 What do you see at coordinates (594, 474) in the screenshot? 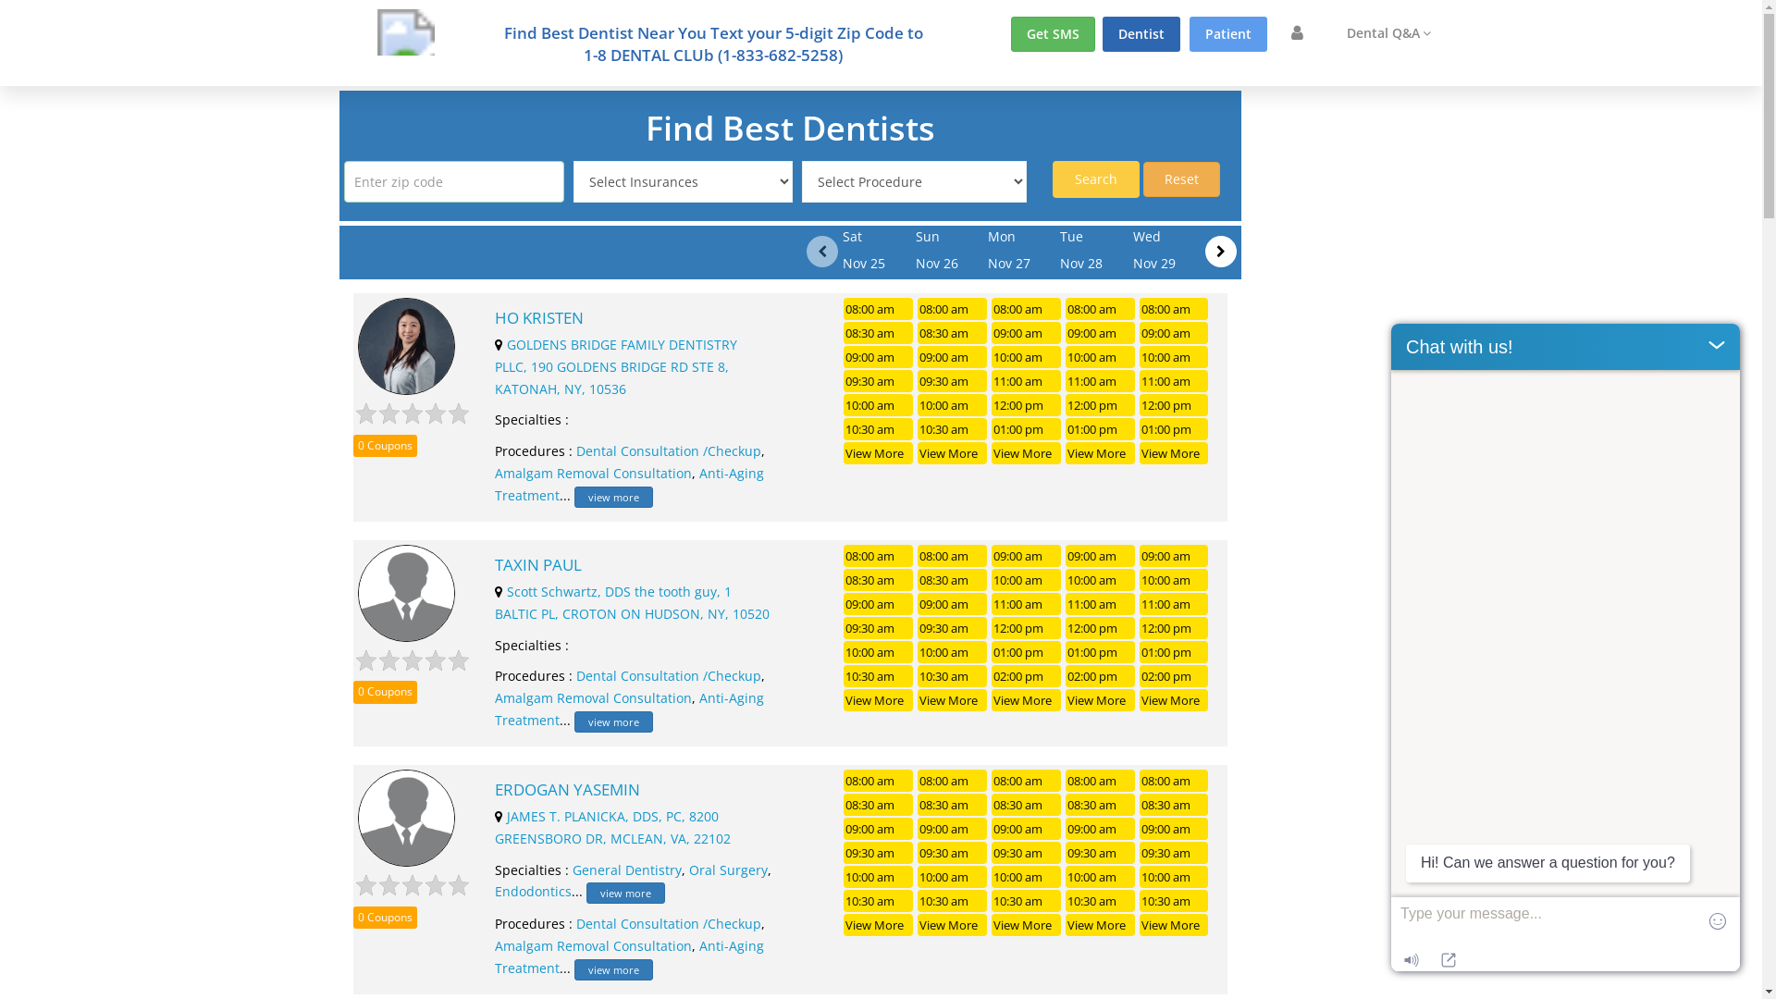
I see `Amalgam Removal Consultation` at bounding box center [594, 474].